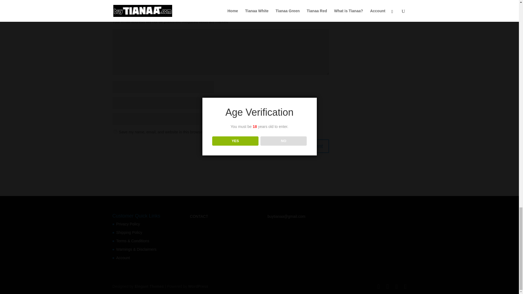 Image resolution: width=523 pixels, height=294 pixels. Describe the element at coordinates (149, 286) in the screenshot. I see `Premium WordPress Themes` at that location.